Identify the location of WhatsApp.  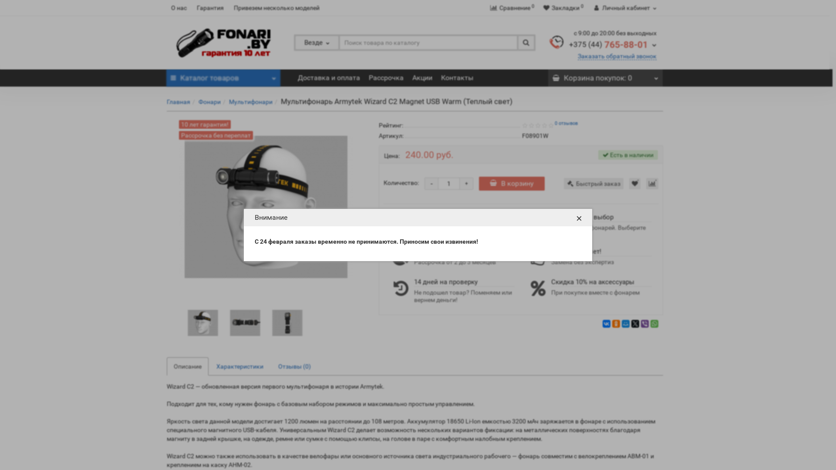
(654, 324).